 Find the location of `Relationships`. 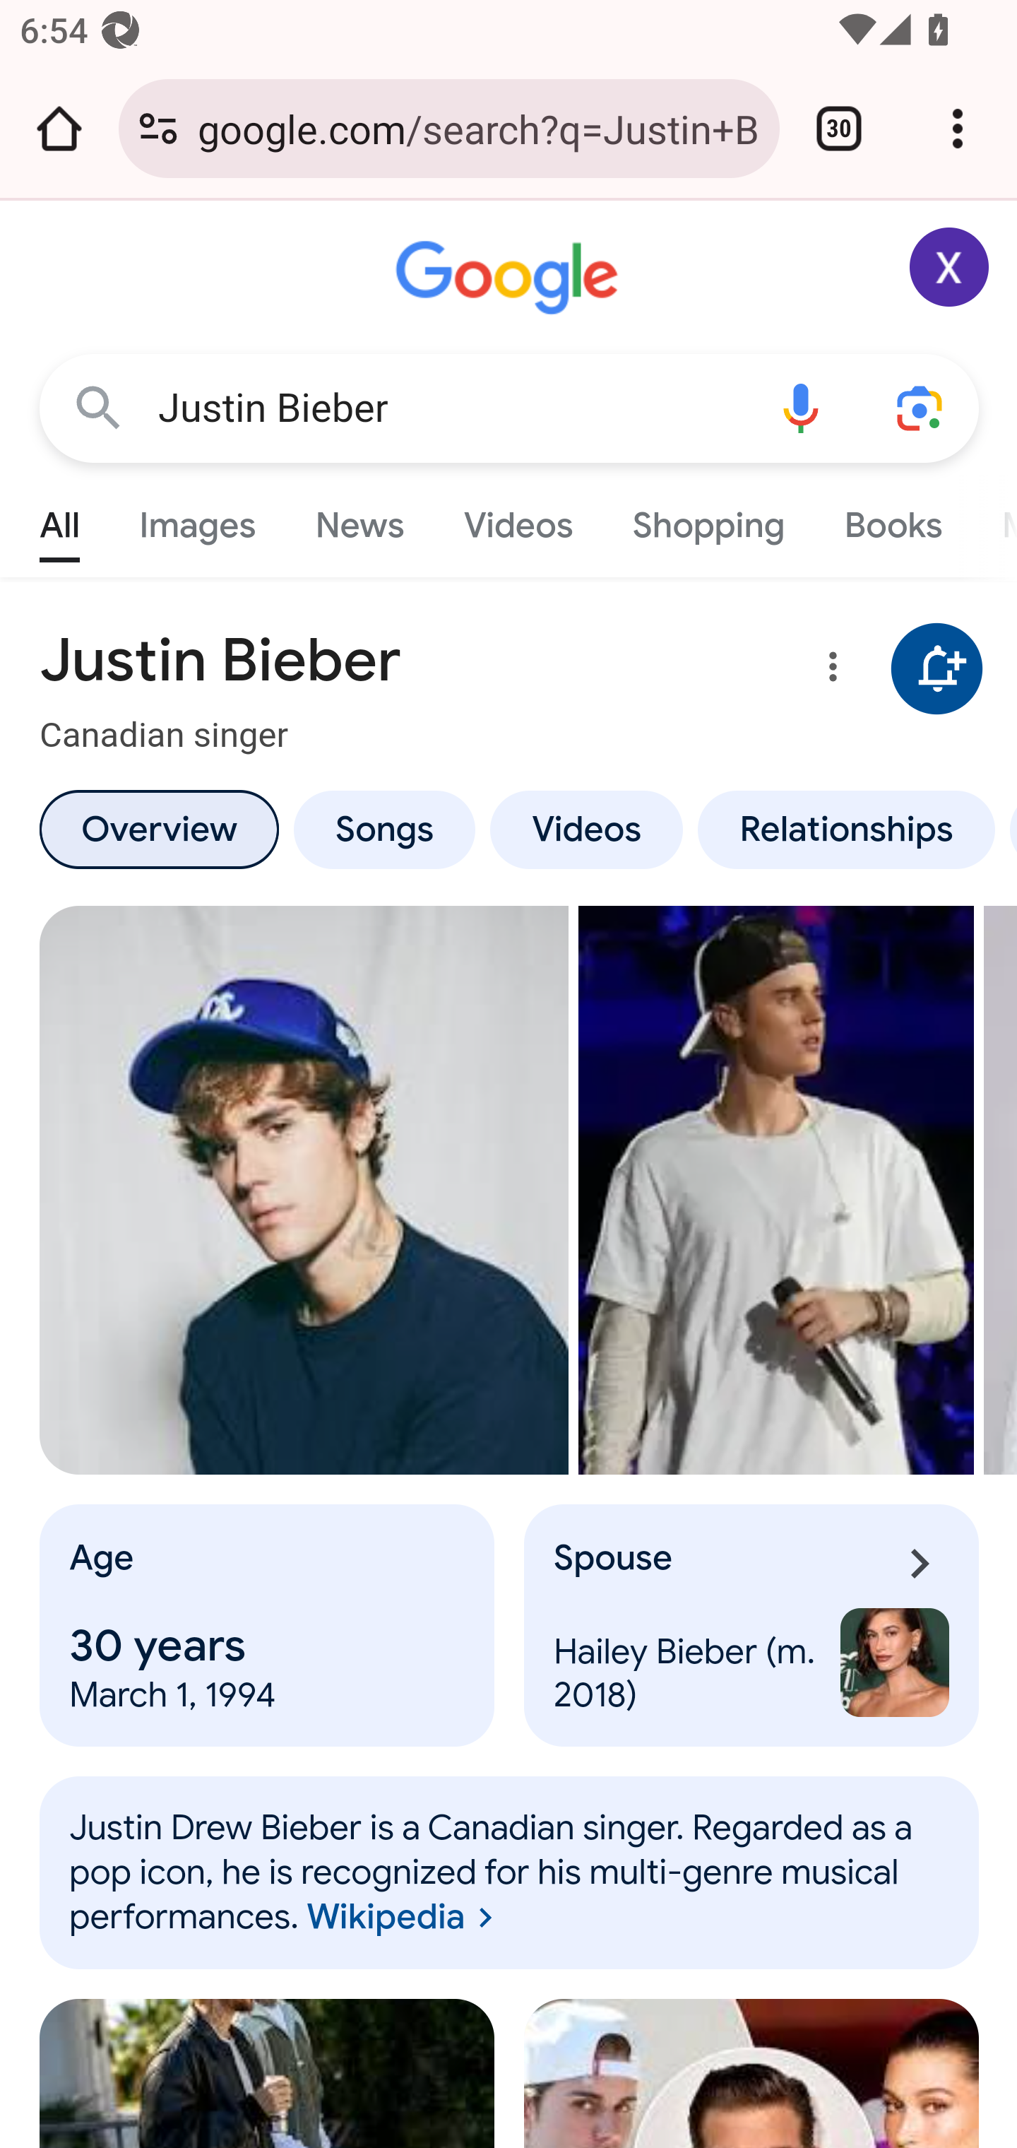

Relationships is located at coordinates (846, 829).